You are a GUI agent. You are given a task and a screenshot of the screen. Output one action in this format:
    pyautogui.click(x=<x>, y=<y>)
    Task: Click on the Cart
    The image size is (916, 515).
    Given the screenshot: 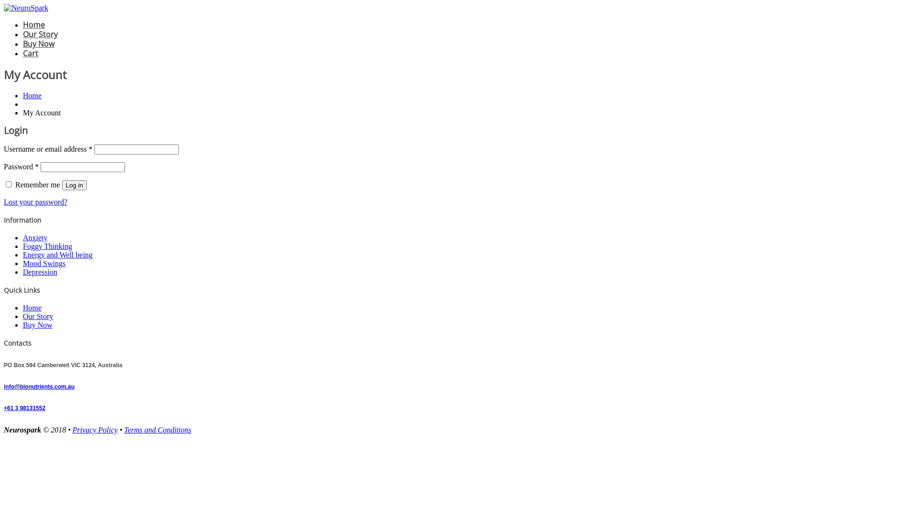 What is the action you would take?
    pyautogui.click(x=31, y=53)
    